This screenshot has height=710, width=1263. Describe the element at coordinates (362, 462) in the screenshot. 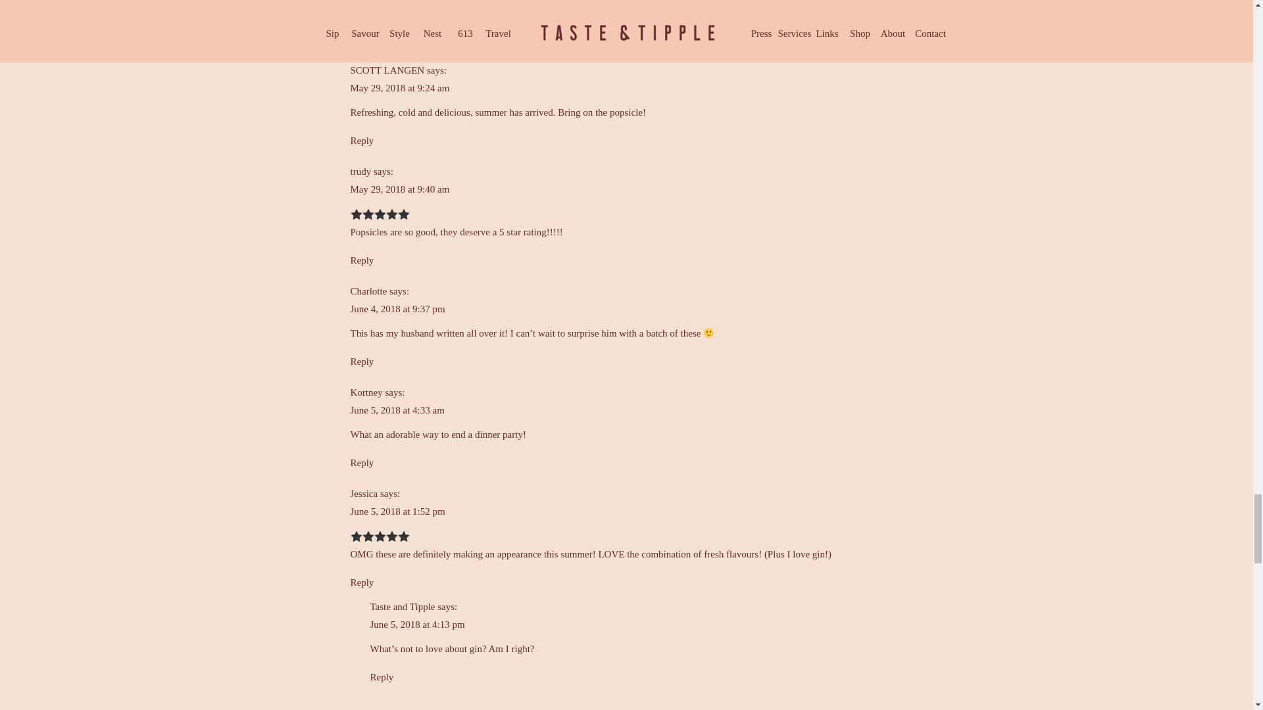

I see `Reply` at that location.